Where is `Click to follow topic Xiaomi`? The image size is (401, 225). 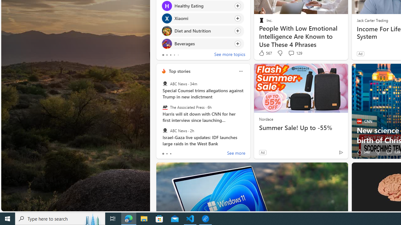 Click to follow topic Xiaomi is located at coordinates (202, 18).